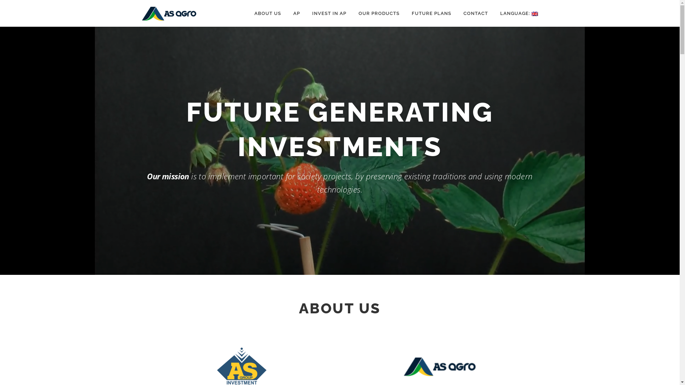 Image resolution: width=685 pixels, height=385 pixels. I want to click on FUTURE PLANS, so click(431, 14).